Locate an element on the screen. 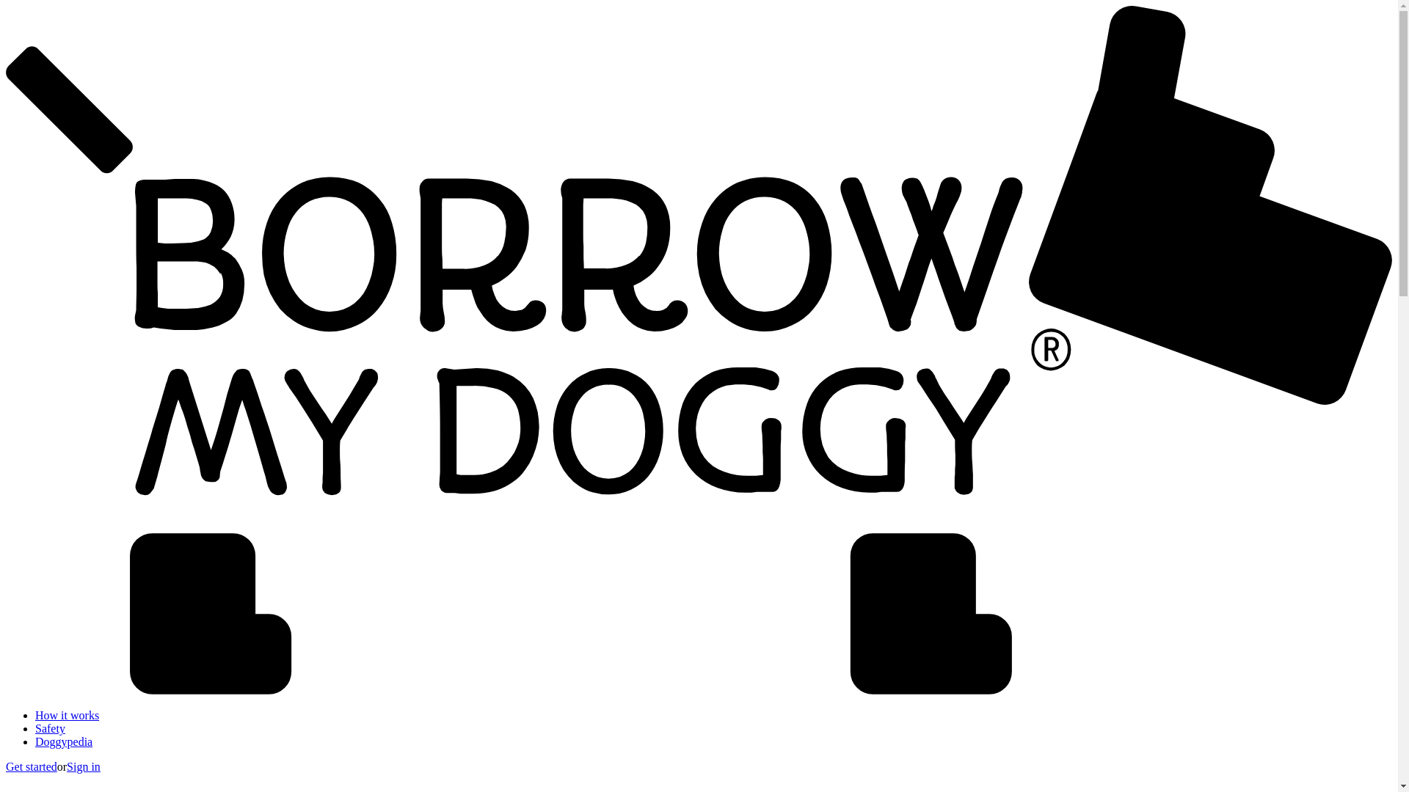  Safety is located at coordinates (50, 728).